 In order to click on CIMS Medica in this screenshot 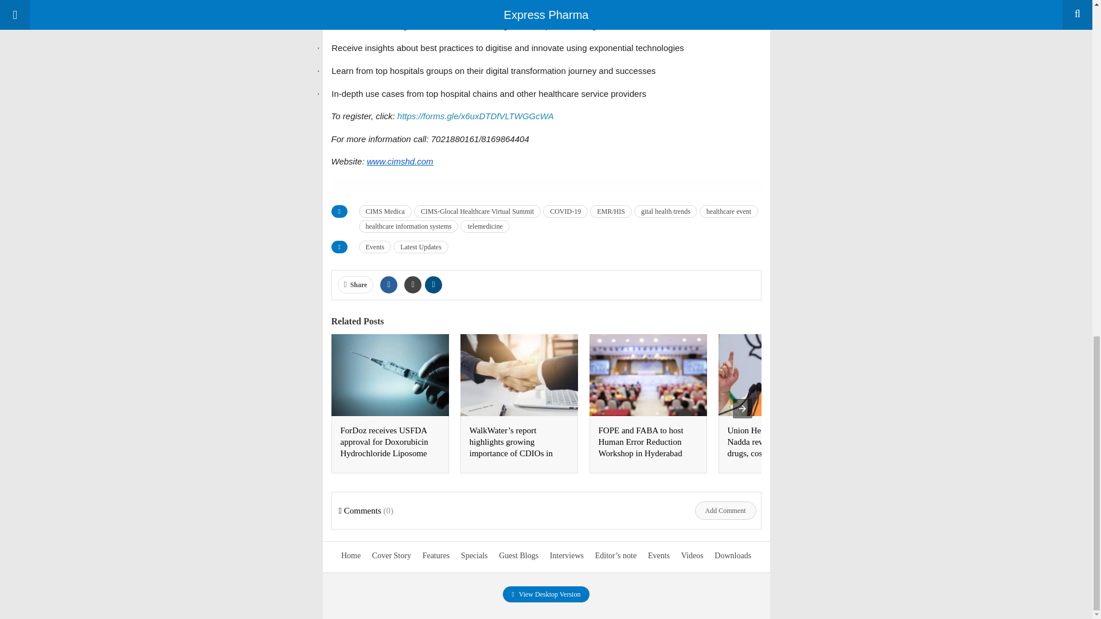, I will do `click(385, 211)`.